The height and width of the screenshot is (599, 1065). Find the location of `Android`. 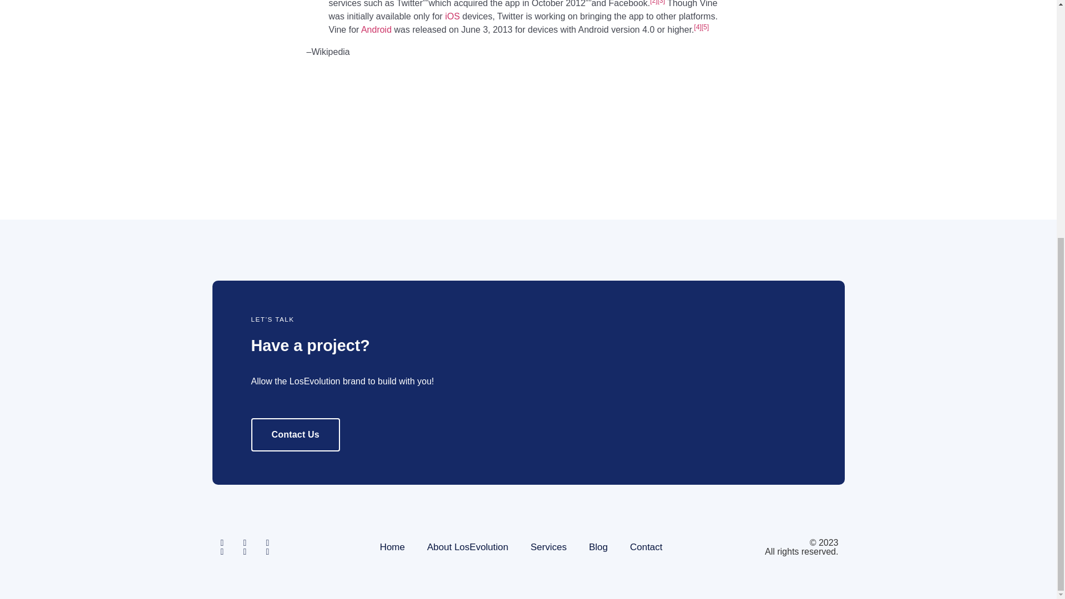

Android is located at coordinates (376, 29).